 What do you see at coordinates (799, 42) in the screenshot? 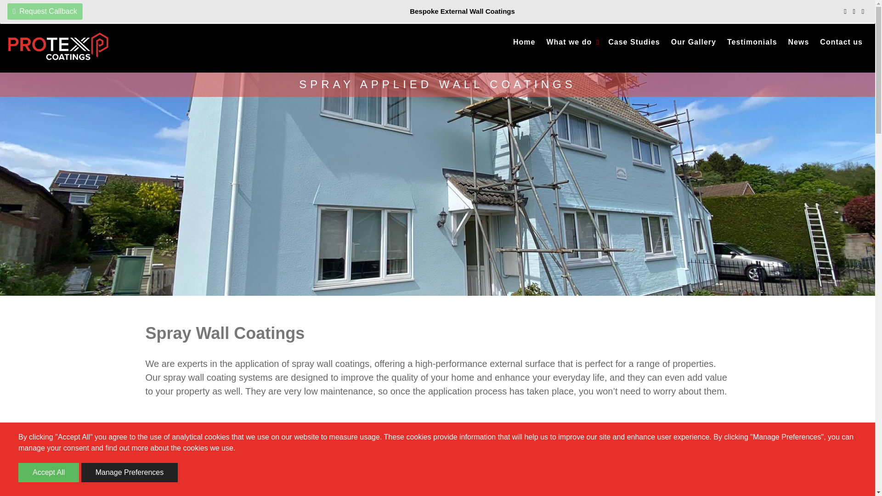
I see `News` at bounding box center [799, 42].